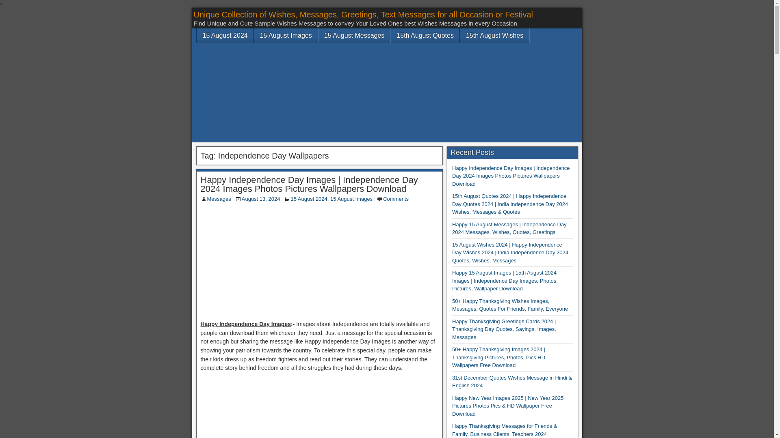  I want to click on 15th August Wishes, so click(494, 35).